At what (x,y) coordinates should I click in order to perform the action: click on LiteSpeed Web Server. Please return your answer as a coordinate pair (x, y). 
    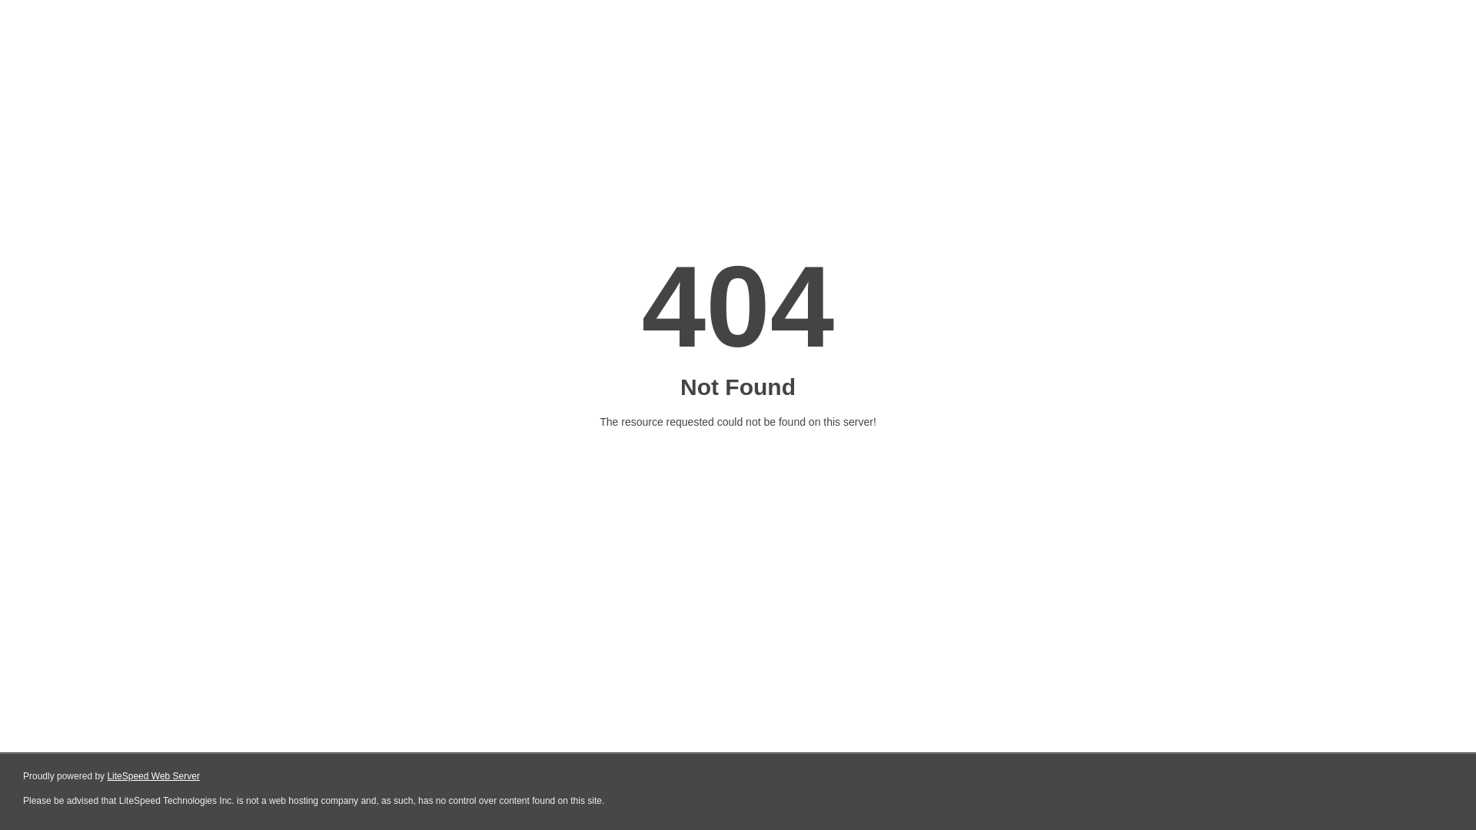
    Looking at the image, I should click on (154, 776).